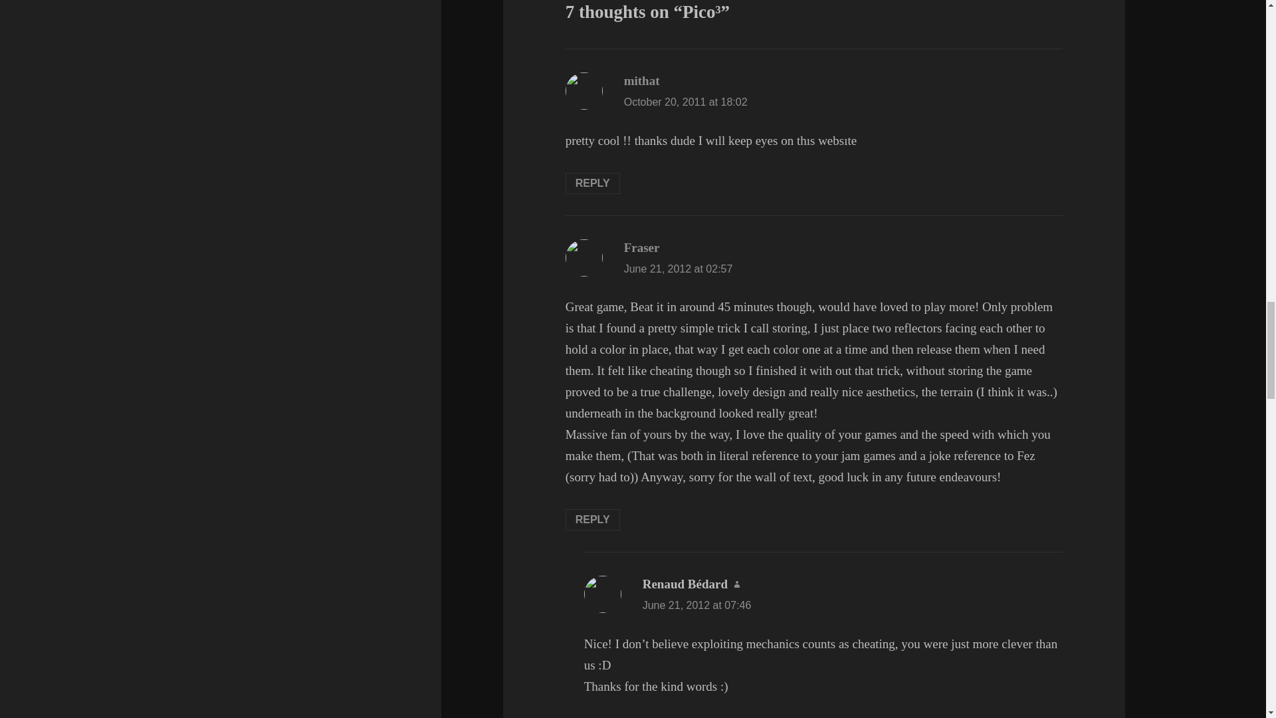 The width and height of the screenshot is (1276, 718). Describe the element at coordinates (686, 102) in the screenshot. I see `October 20, 2011 at 18:02` at that location.